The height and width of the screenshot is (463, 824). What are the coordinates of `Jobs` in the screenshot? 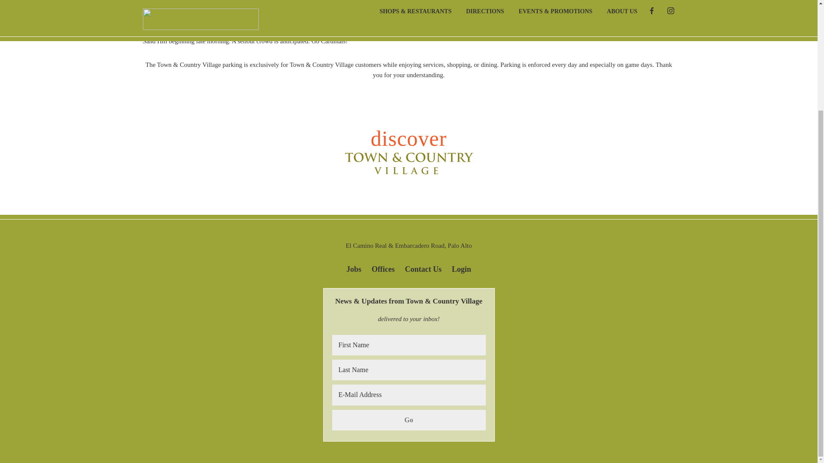 It's located at (354, 265).